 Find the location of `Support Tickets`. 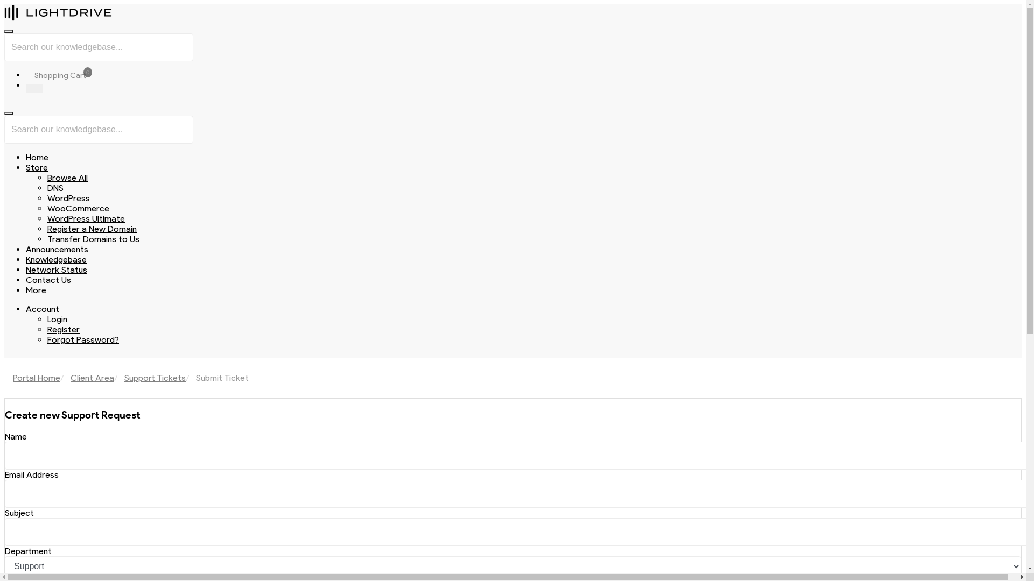

Support Tickets is located at coordinates (155, 378).